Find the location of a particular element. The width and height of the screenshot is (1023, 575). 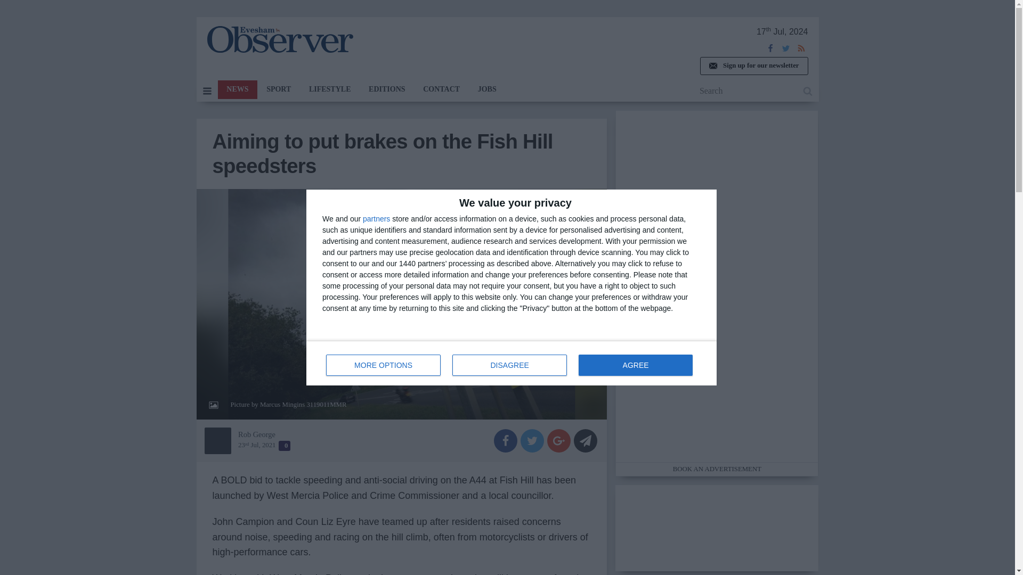

partners is located at coordinates (376, 218).